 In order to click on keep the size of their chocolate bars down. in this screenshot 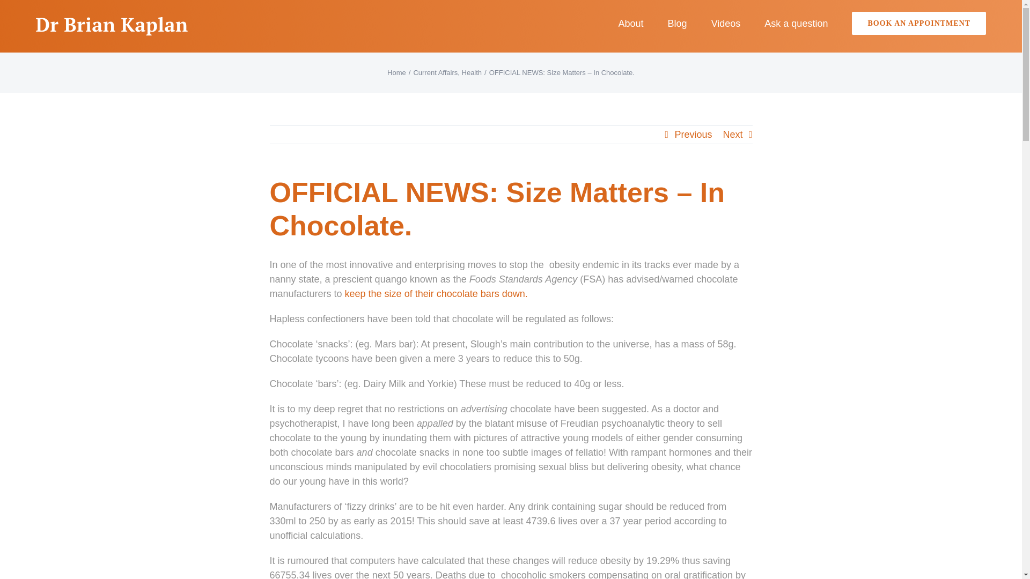, I will do `click(436, 294)`.